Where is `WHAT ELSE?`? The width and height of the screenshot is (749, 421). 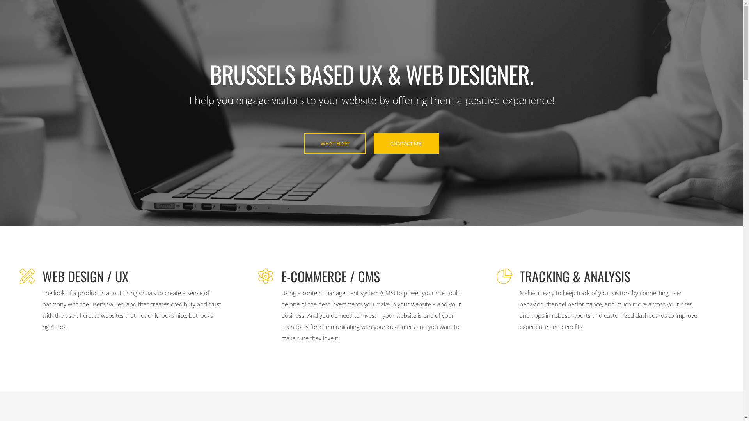
WHAT ELSE? is located at coordinates (335, 143).